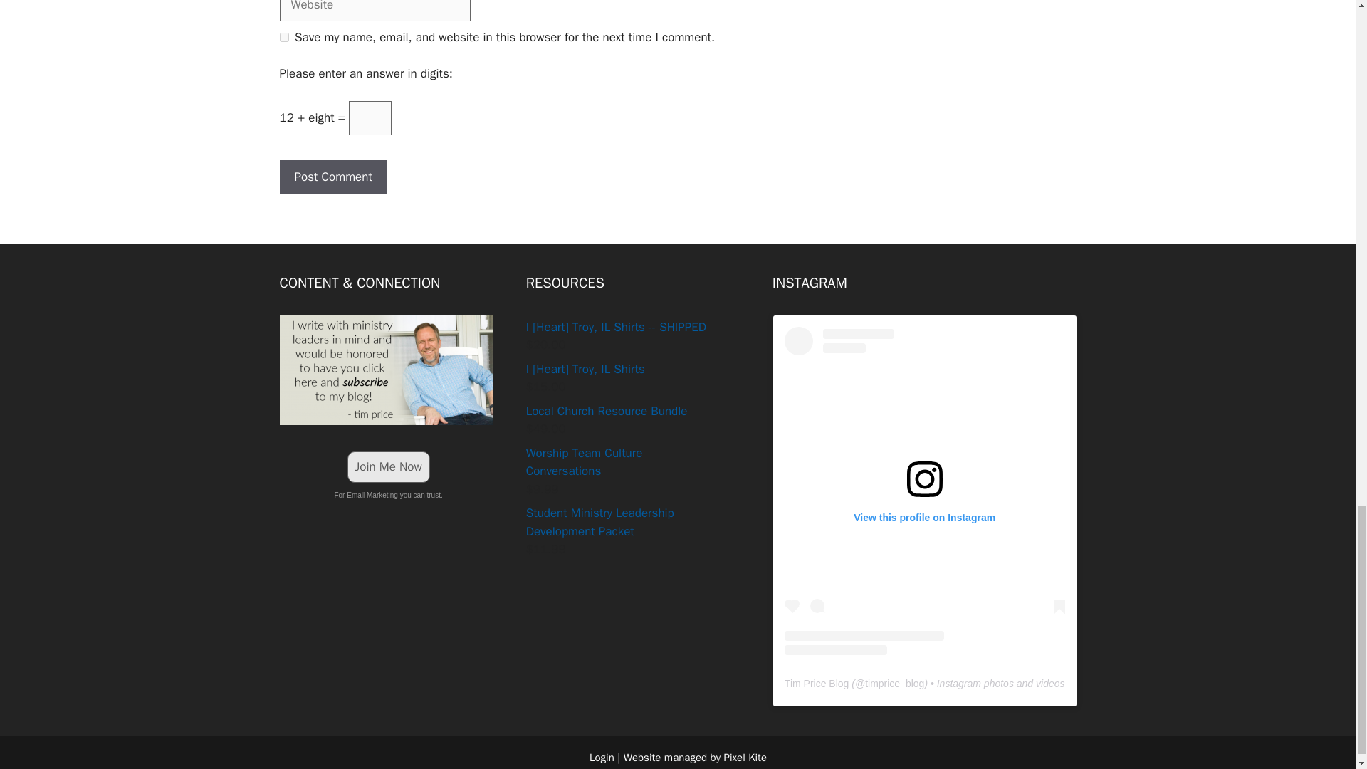 The image size is (1367, 769). I want to click on yes, so click(283, 37).